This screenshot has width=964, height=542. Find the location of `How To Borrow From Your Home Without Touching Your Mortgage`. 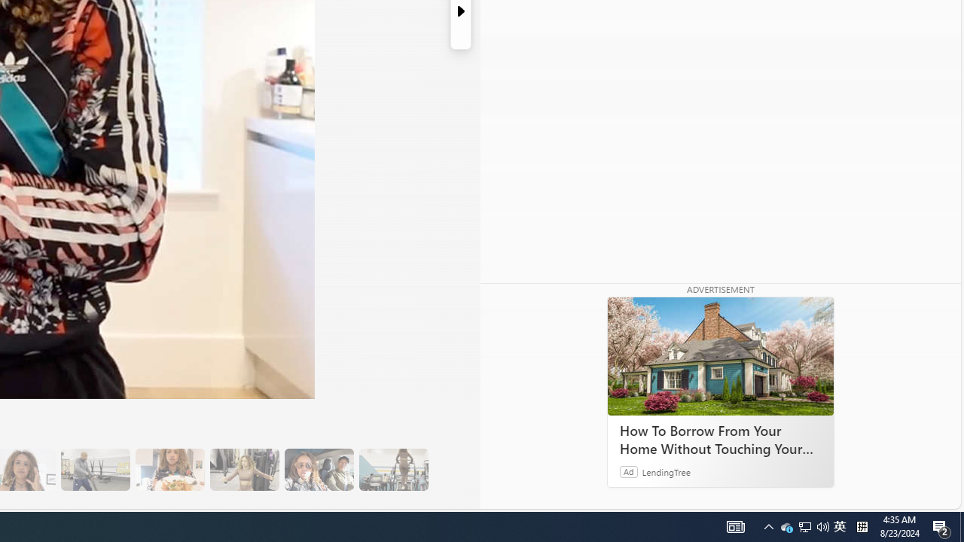

How To Borrow From Your Home Without Touching Your Mortgage is located at coordinates (720, 440).